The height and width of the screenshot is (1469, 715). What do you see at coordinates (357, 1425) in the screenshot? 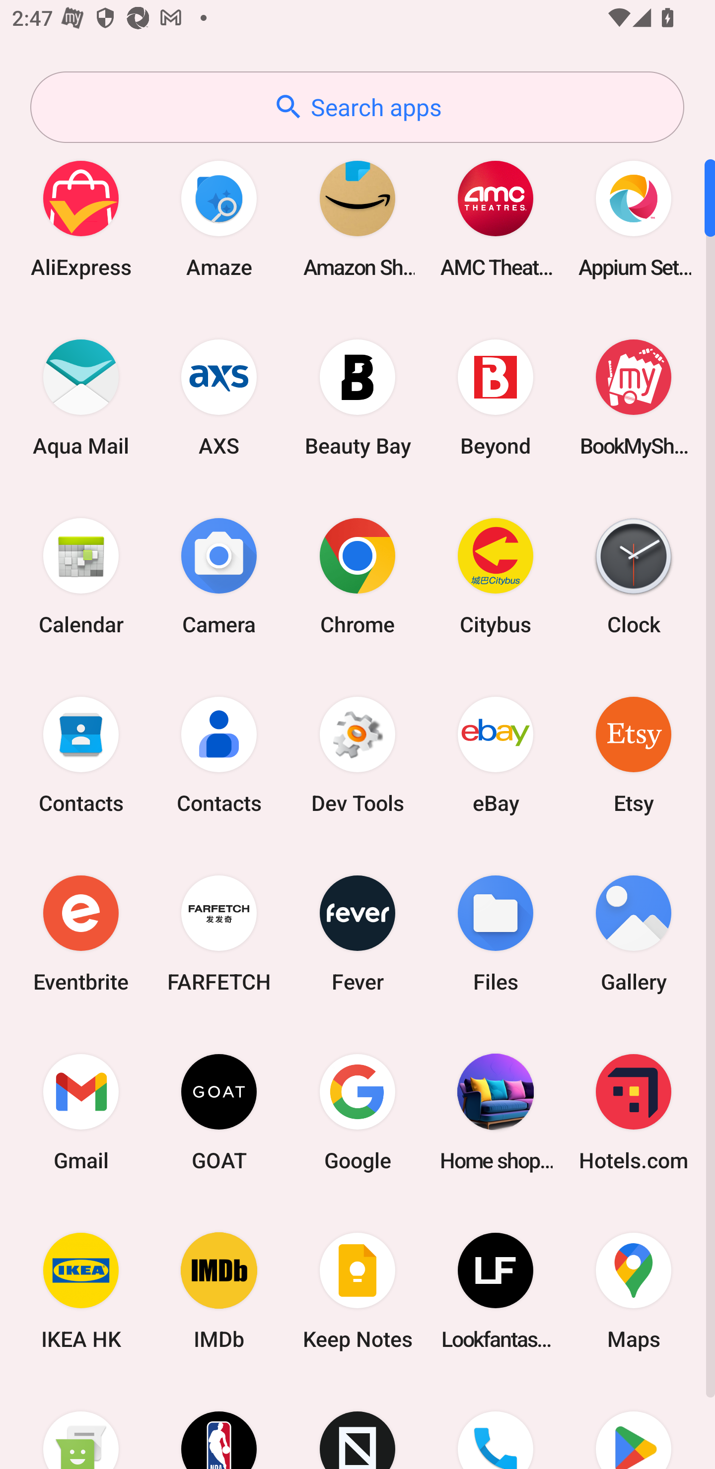
I see `Novelship` at bounding box center [357, 1425].